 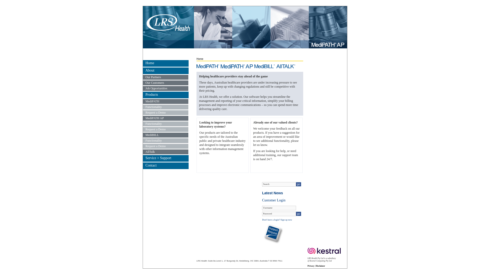 I want to click on medipath-logo-colour, so click(x=208, y=66).